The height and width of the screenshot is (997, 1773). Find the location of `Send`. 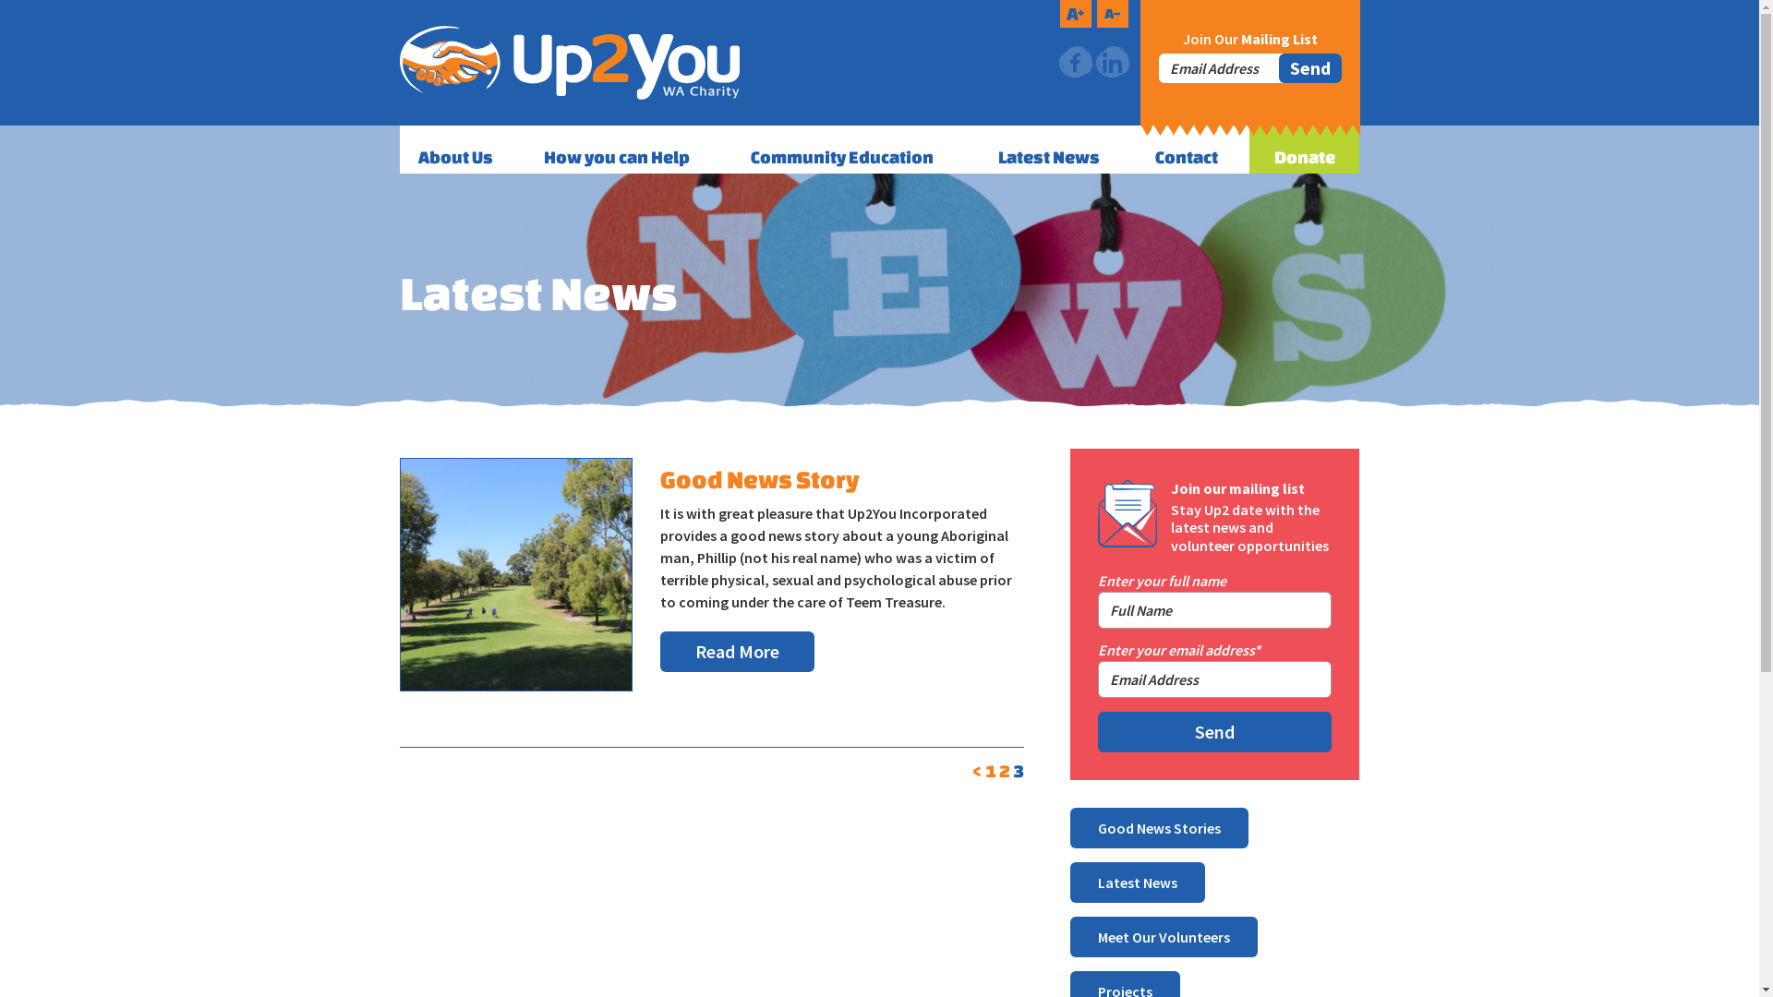

Send is located at coordinates (1309, 68).